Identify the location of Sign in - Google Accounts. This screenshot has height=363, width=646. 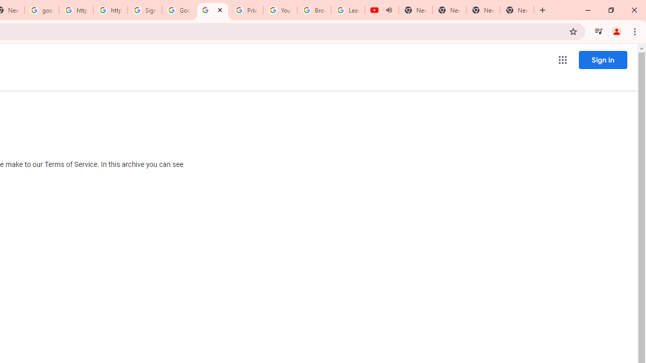
(145, 10).